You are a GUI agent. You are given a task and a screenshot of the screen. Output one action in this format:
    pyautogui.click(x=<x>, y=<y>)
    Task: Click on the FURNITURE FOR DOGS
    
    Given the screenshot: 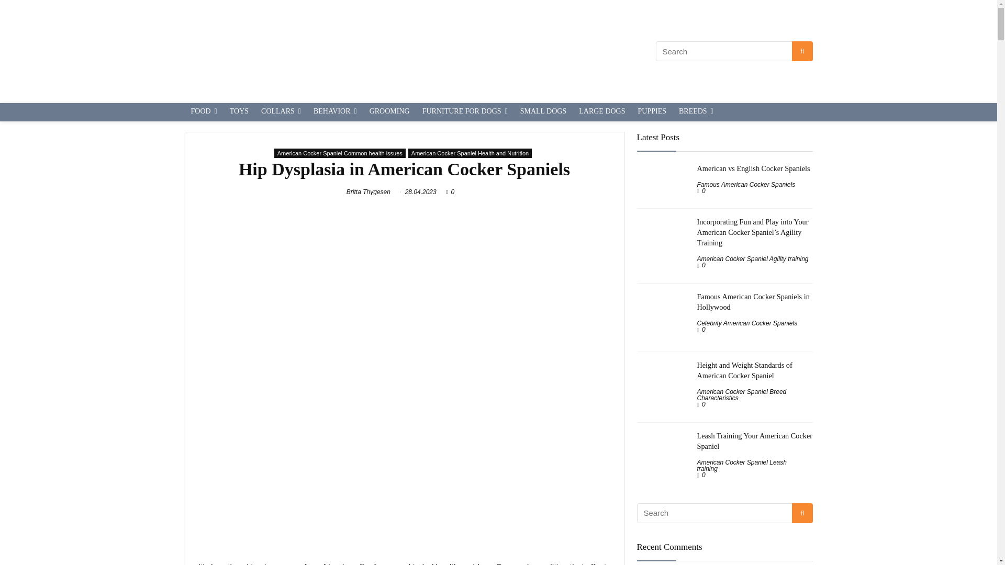 What is the action you would take?
    pyautogui.click(x=465, y=112)
    